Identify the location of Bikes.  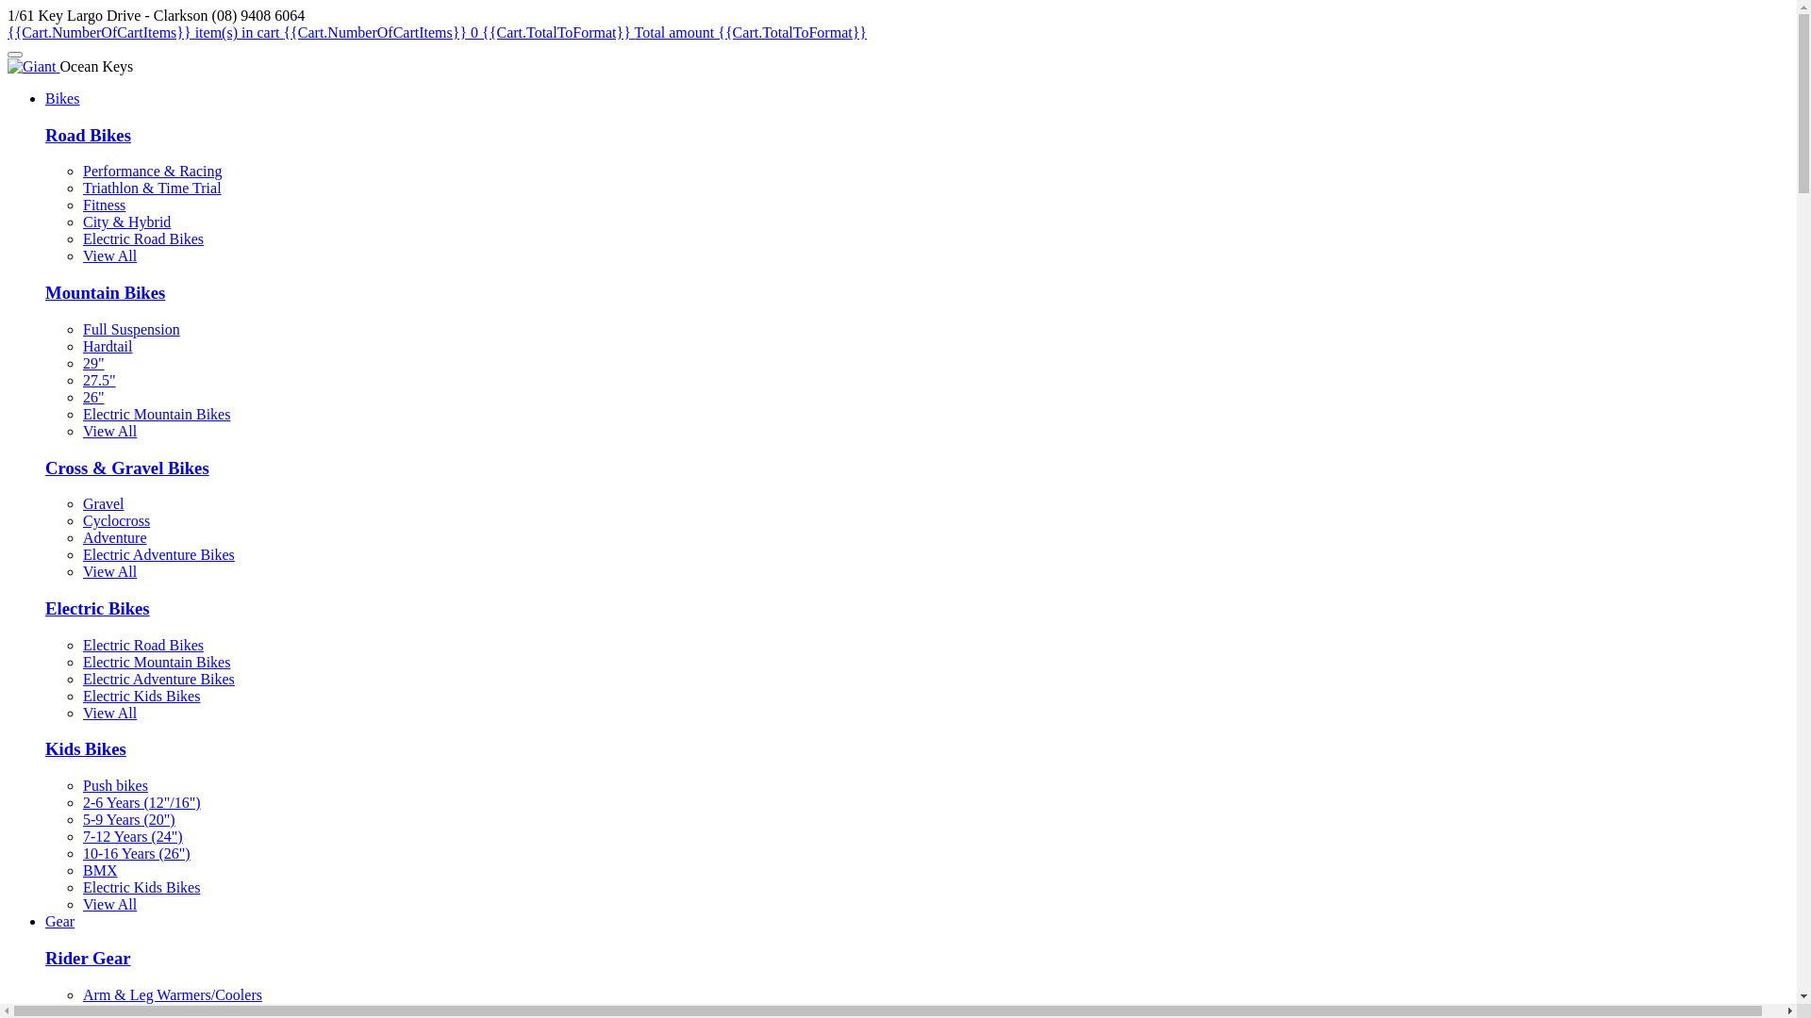
(62, 98).